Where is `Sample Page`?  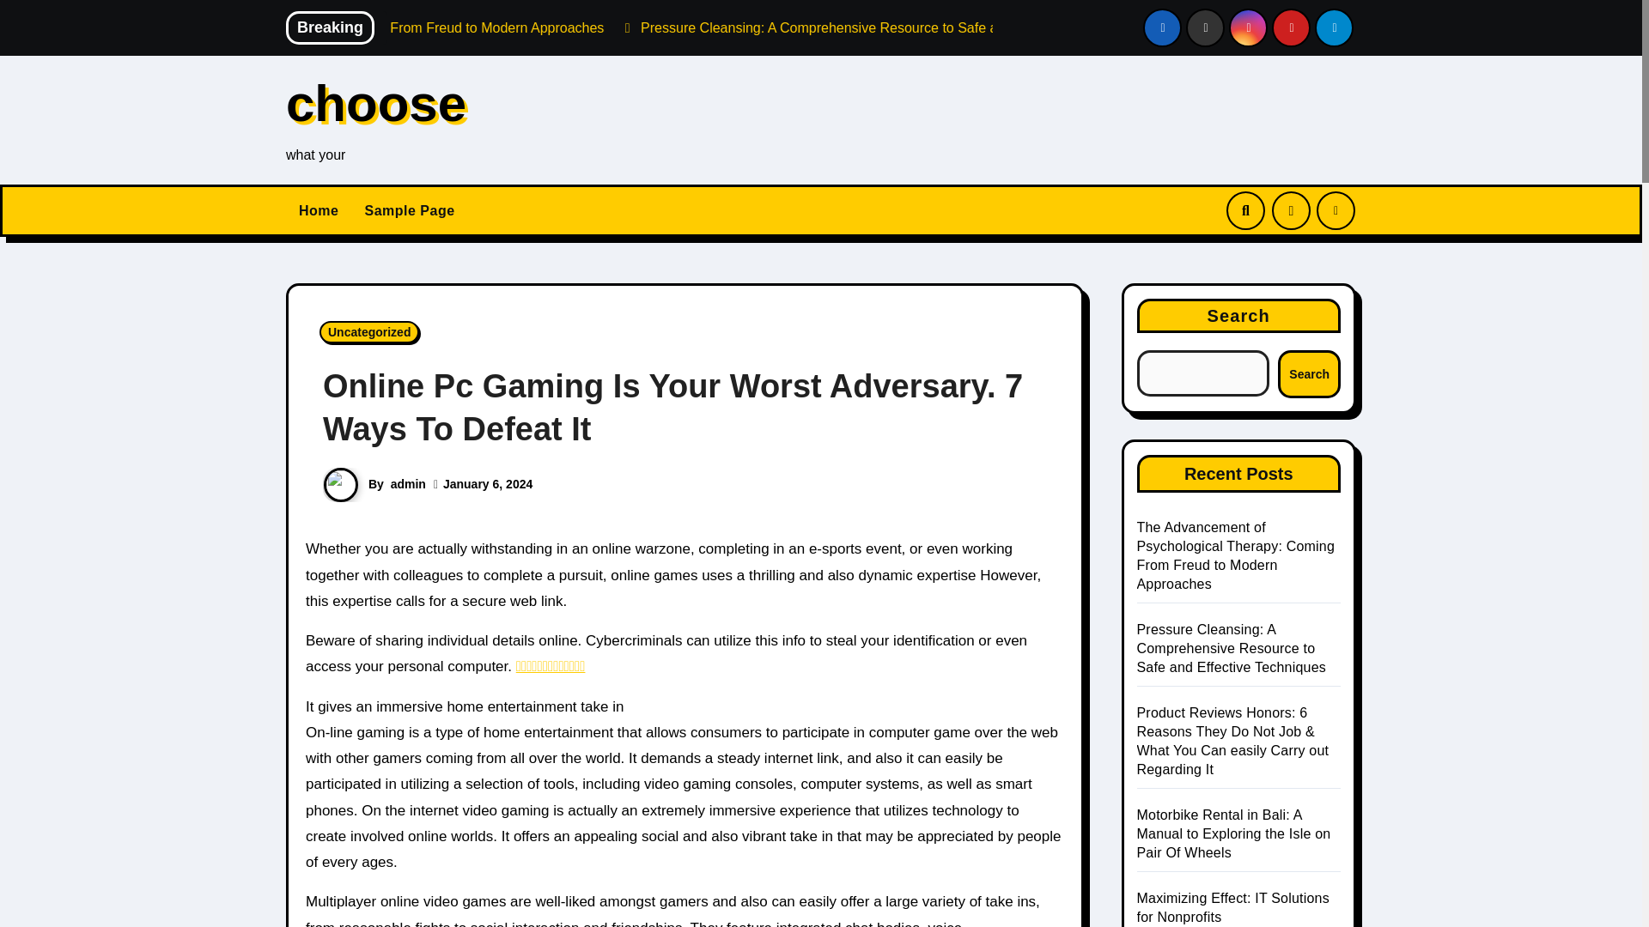
Sample Page is located at coordinates (409, 211).